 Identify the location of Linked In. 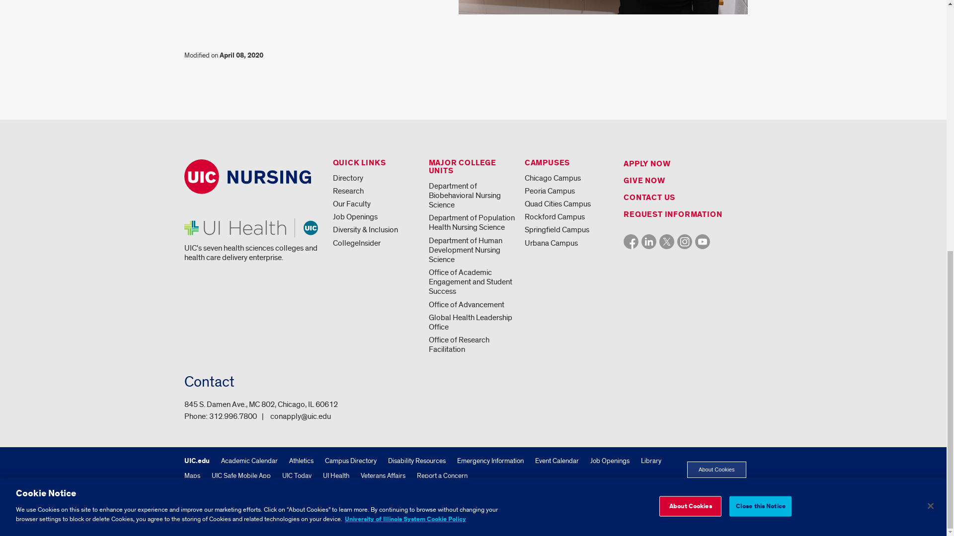
(648, 241).